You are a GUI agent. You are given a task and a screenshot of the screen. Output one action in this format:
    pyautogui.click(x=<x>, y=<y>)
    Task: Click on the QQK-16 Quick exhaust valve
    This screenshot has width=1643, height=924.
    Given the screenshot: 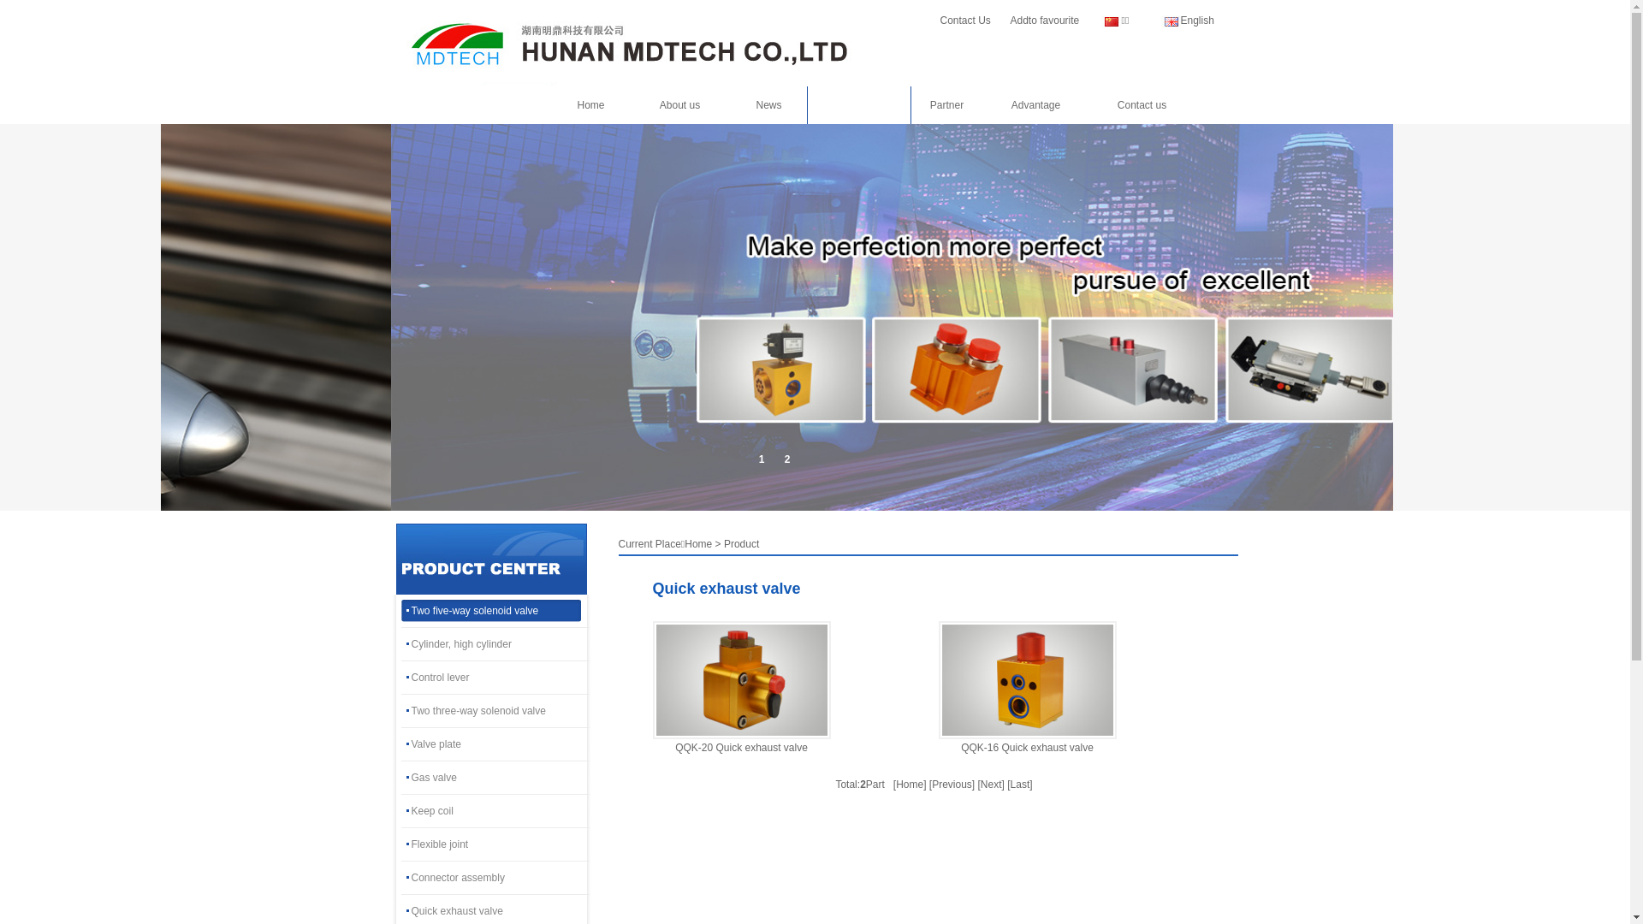 What is the action you would take?
    pyautogui.click(x=1027, y=680)
    